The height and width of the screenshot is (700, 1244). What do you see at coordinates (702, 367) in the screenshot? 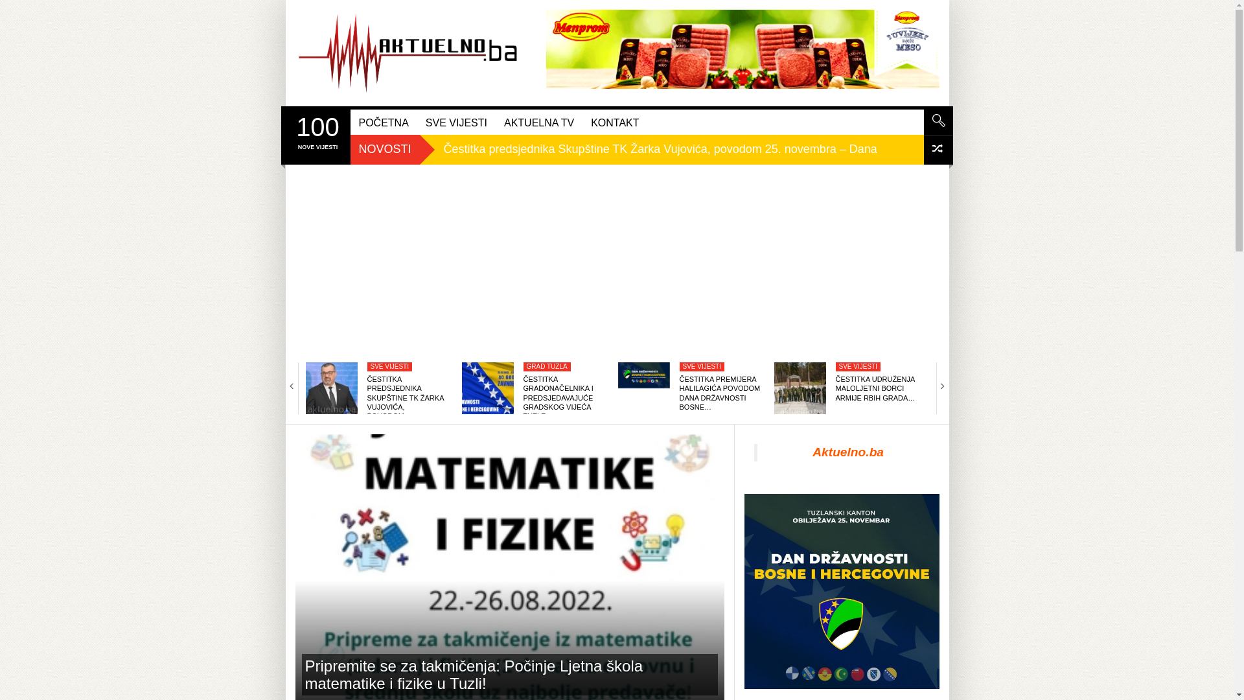
I see `SVE VIJESTI` at bounding box center [702, 367].